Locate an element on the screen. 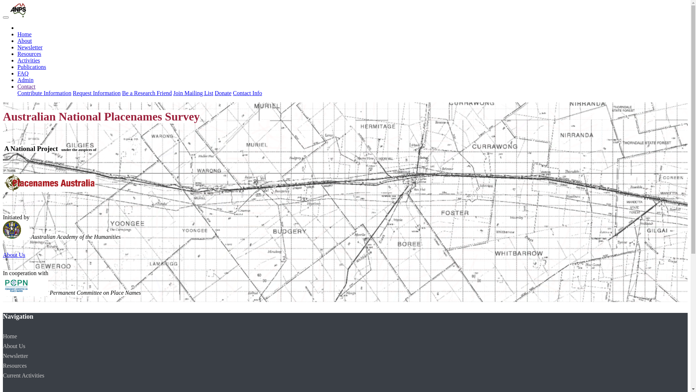 This screenshot has height=392, width=696. Activities is located at coordinates (29, 60).